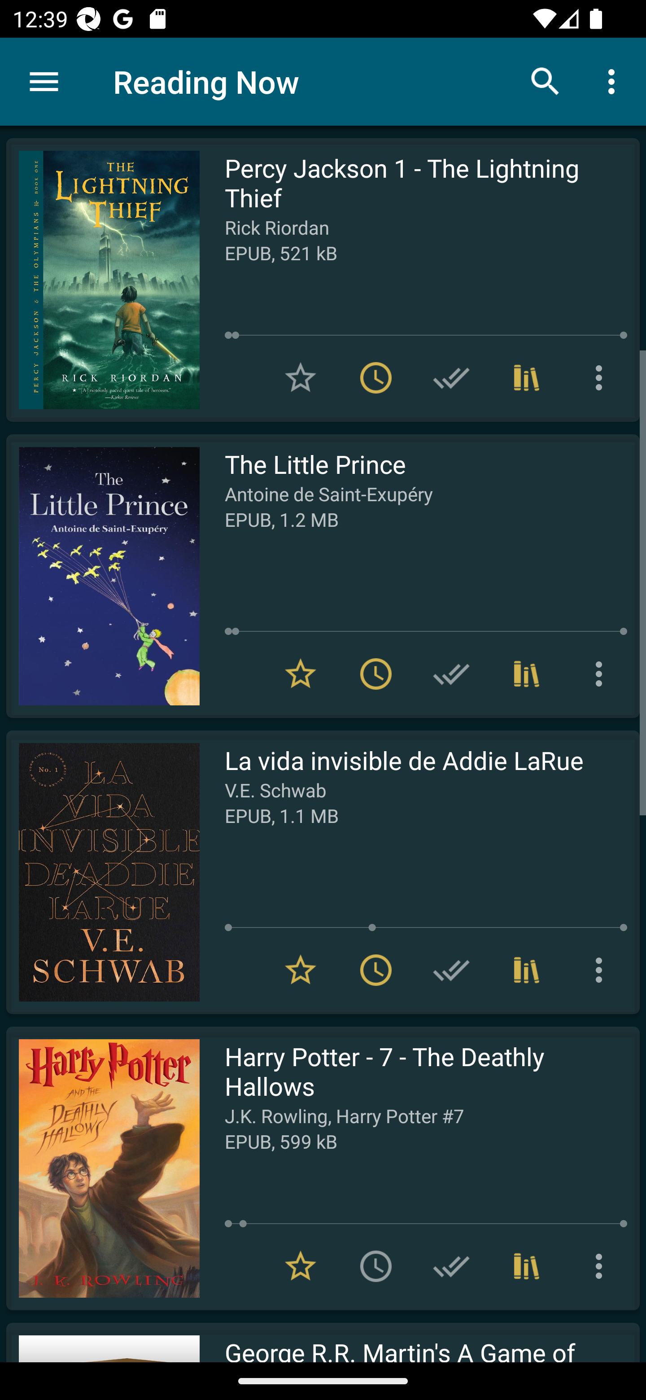 The image size is (646, 1400). What do you see at coordinates (376, 673) in the screenshot?
I see `Remove from To read` at bounding box center [376, 673].